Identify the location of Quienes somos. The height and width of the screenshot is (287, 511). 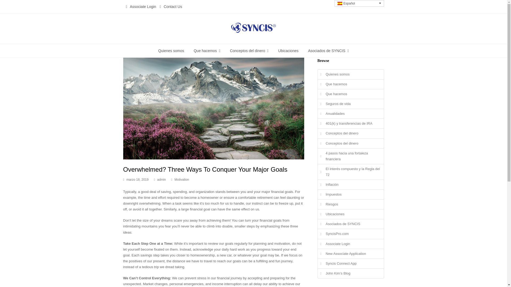
(171, 51).